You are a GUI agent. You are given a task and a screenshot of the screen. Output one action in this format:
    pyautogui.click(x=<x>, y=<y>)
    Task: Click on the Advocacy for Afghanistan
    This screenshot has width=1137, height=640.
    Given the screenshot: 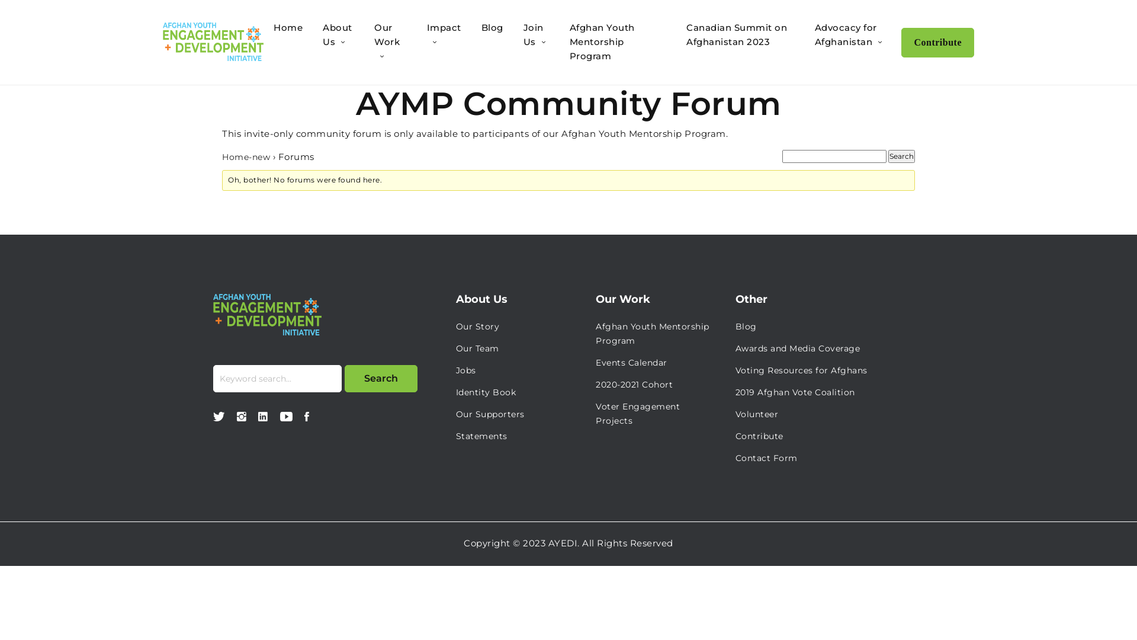 What is the action you would take?
    pyautogui.click(x=846, y=34)
    